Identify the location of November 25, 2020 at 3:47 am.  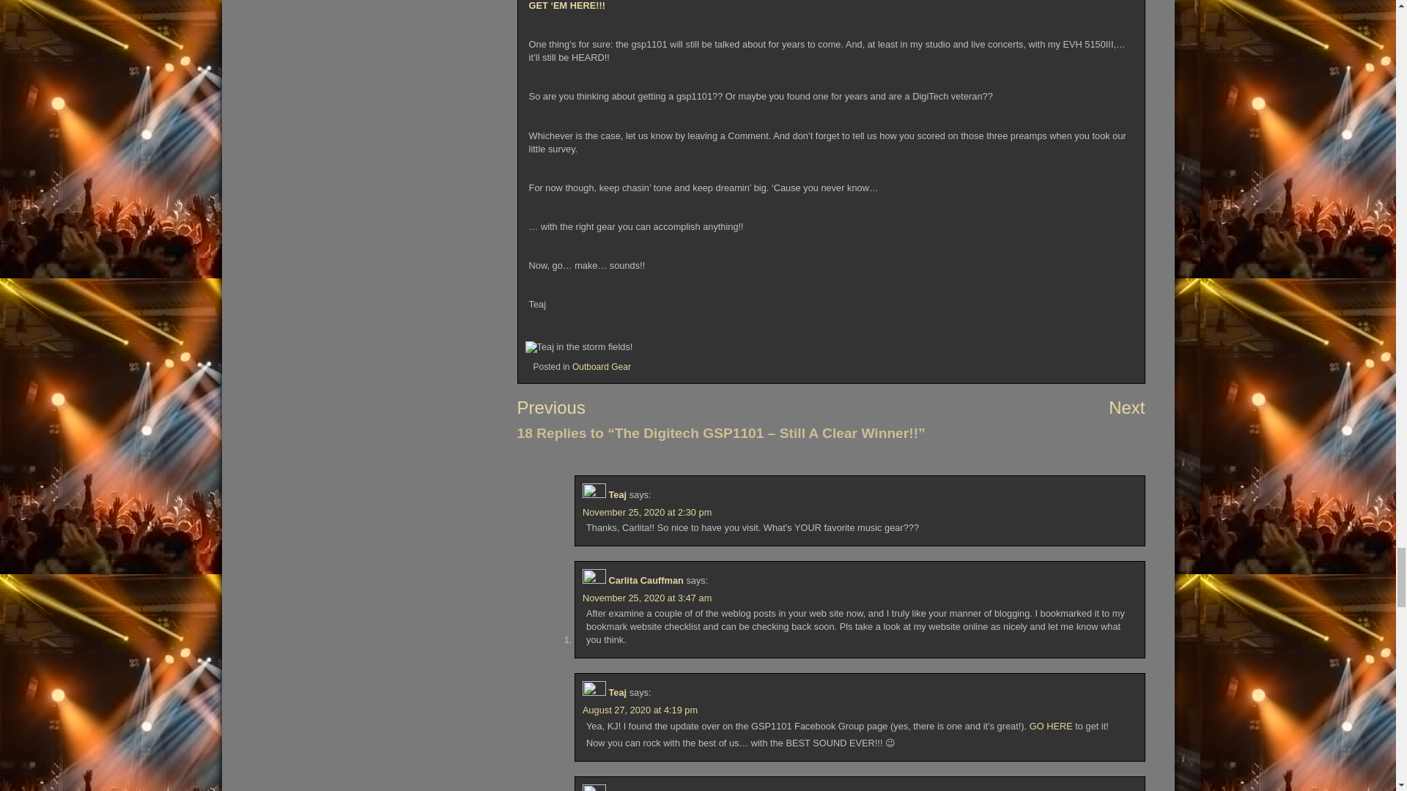
(646, 598).